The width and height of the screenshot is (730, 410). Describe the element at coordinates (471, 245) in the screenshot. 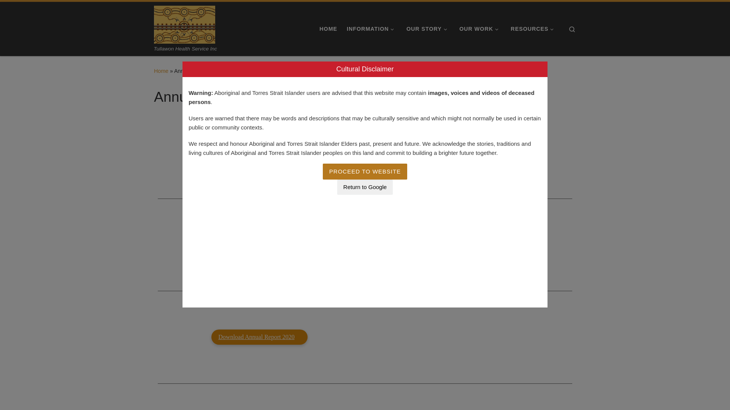

I see `Tullawon_Annual_Report_2021_thumbnail` at that location.